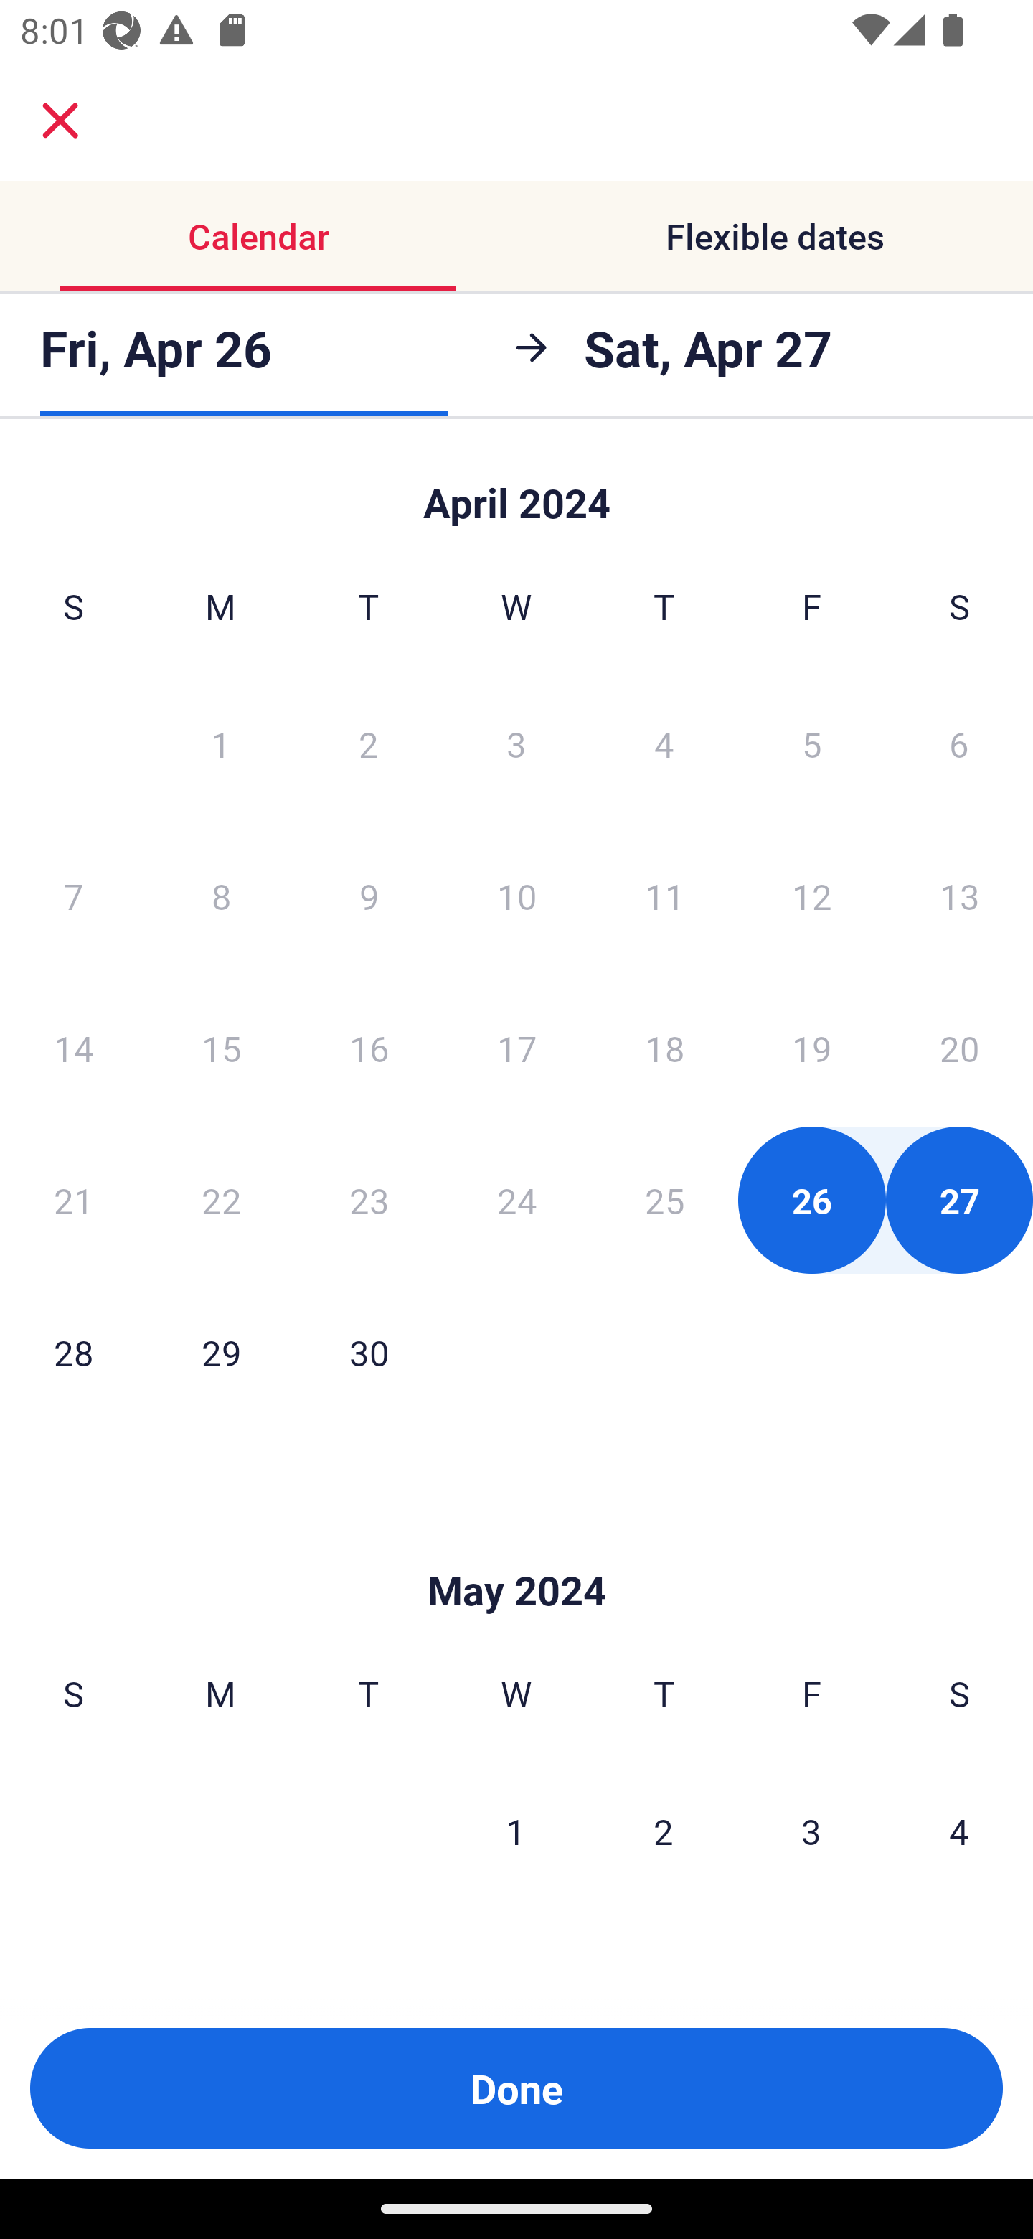  I want to click on 16 Tuesday, April 16, 2024, so click(369, 1048).